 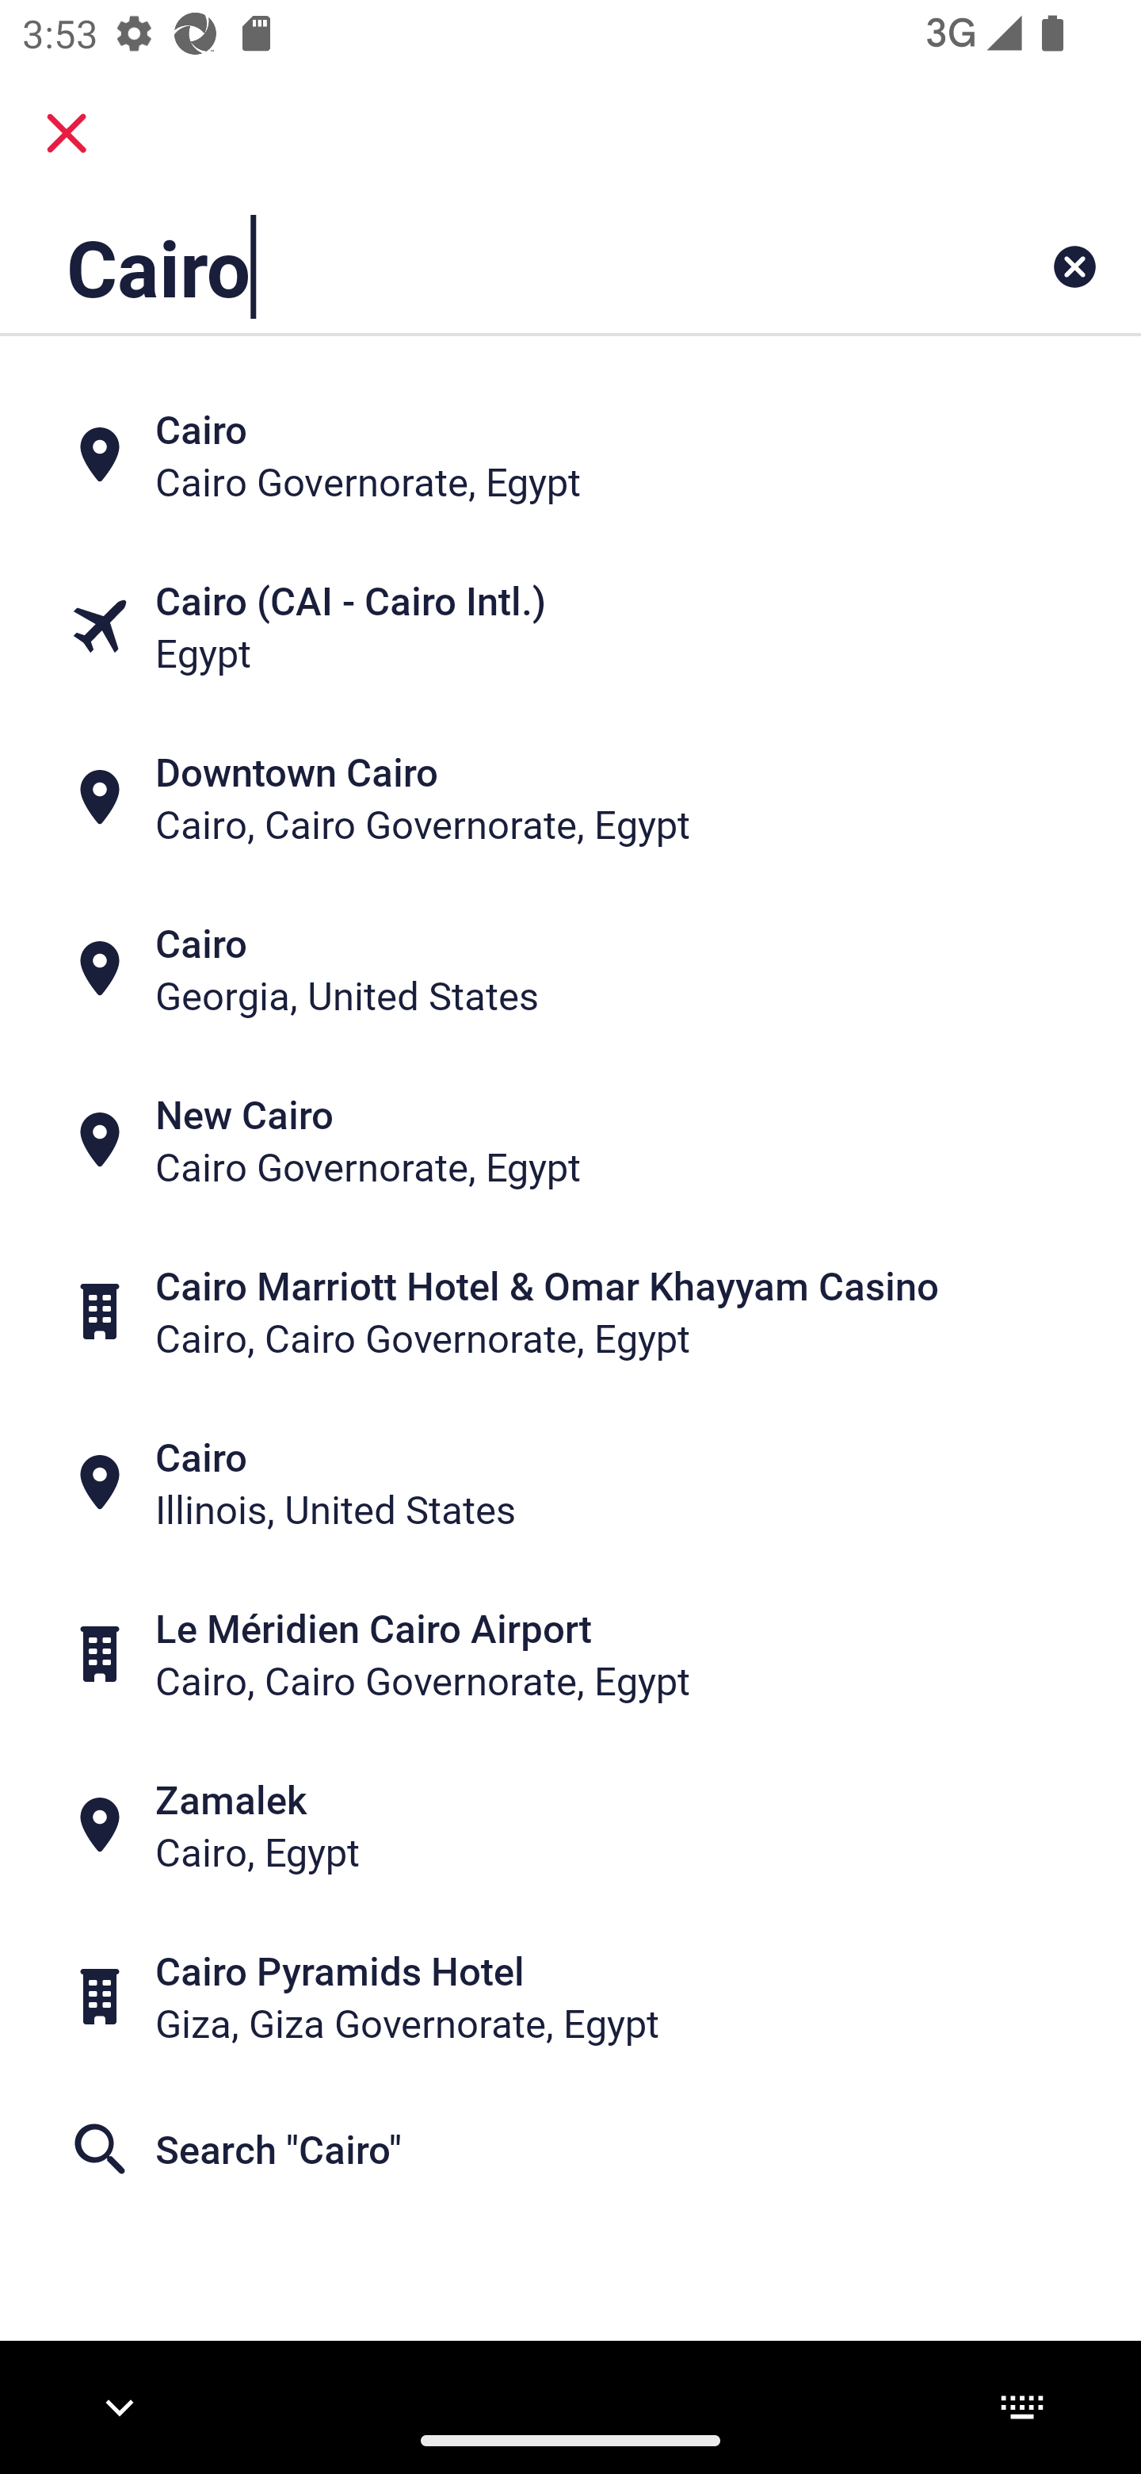 What do you see at coordinates (570, 626) in the screenshot?
I see `Cairo (CAI - Cairo Intl.) Egypt` at bounding box center [570, 626].